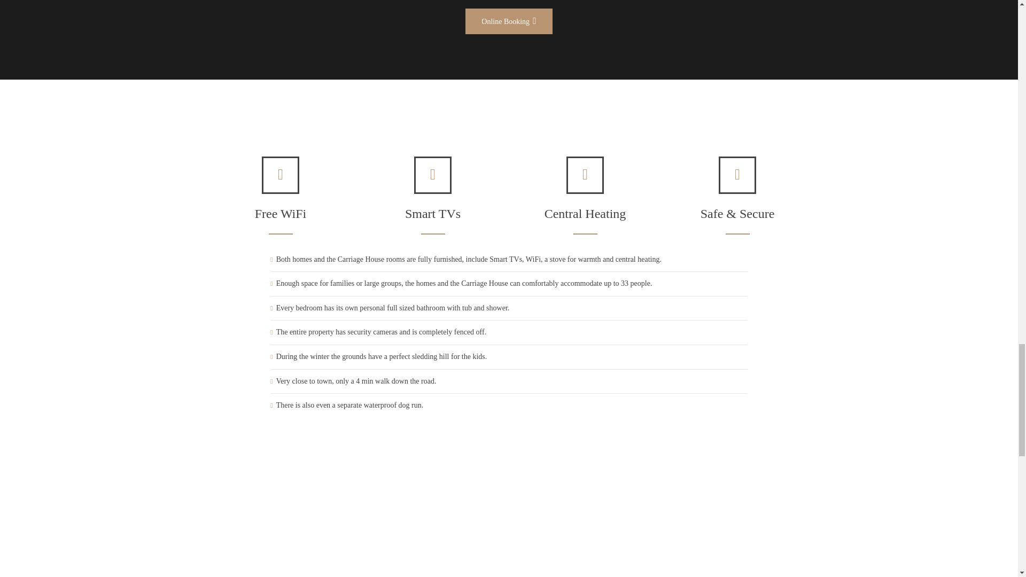  What do you see at coordinates (509, 21) in the screenshot?
I see `Online Booking` at bounding box center [509, 21].